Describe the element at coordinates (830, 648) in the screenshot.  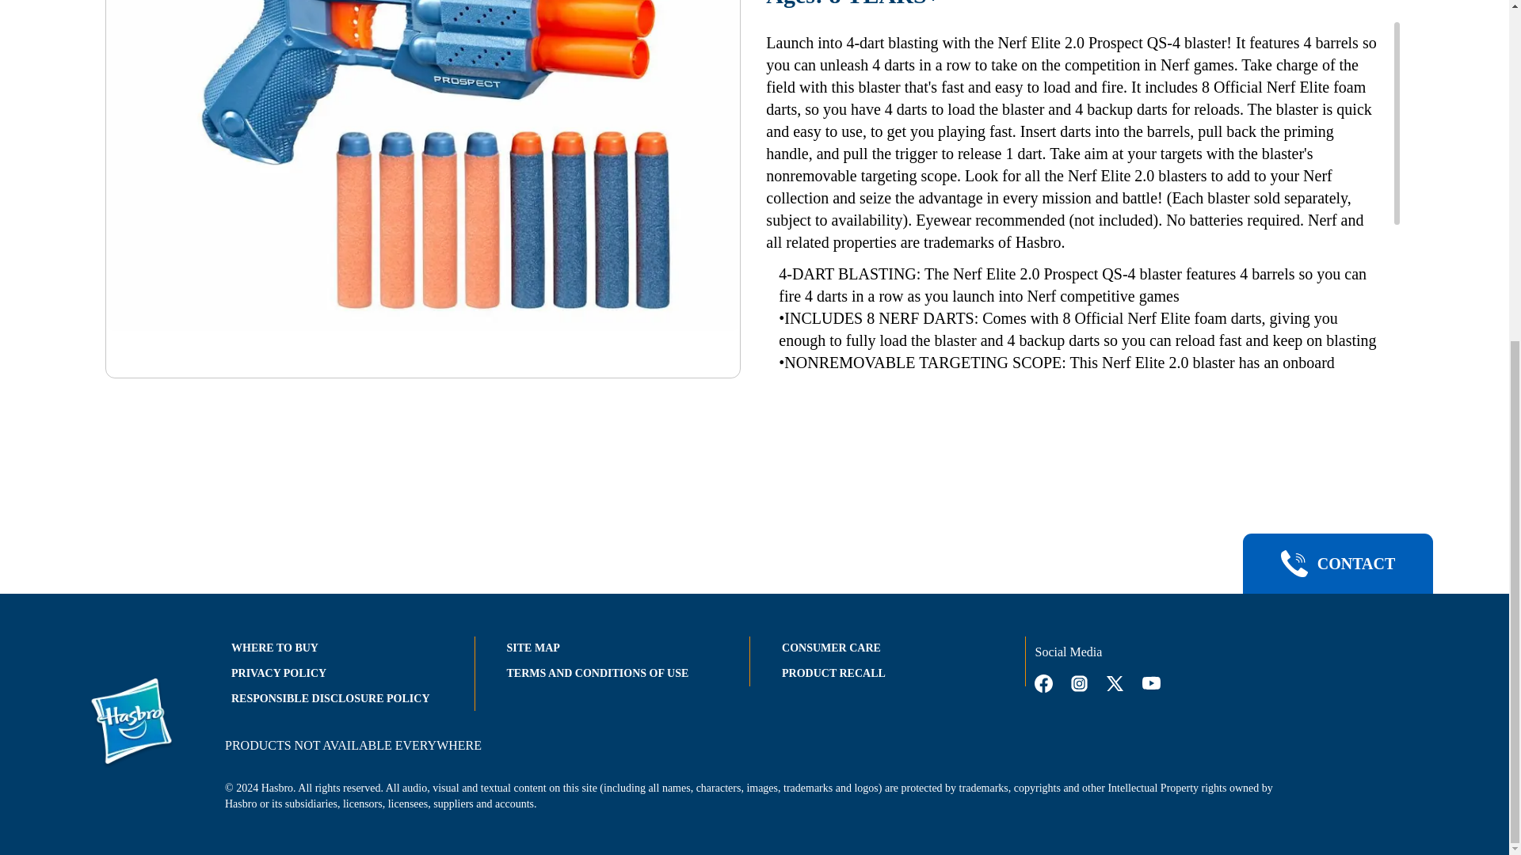
I see `CONSUMER CARE` at that location.